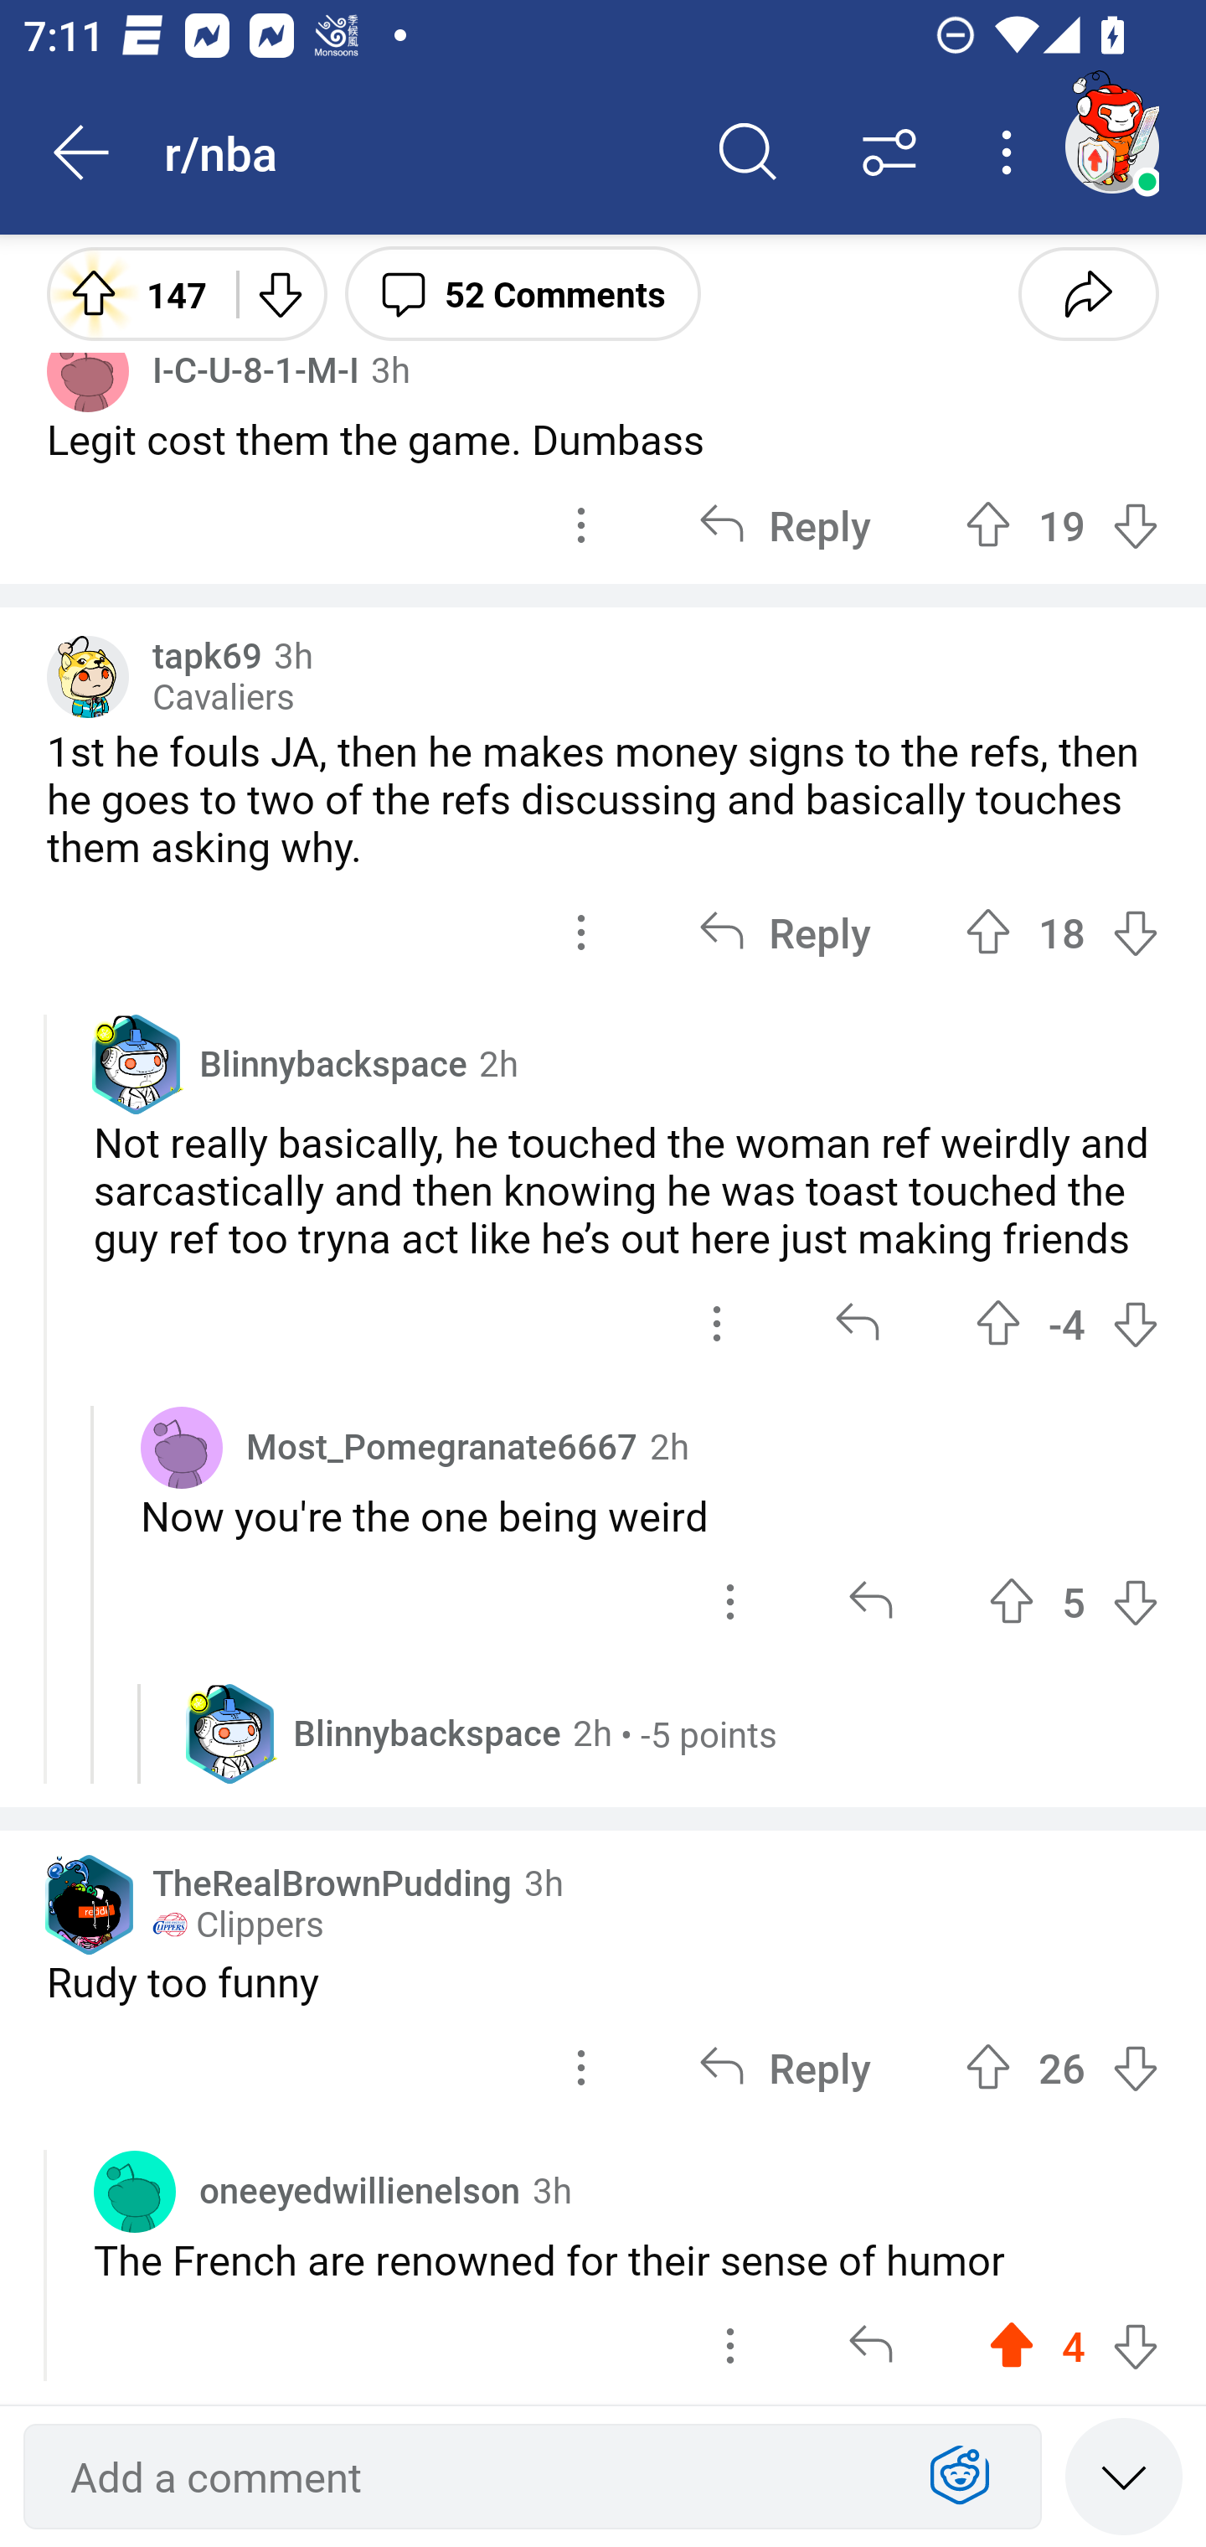  I want to click on r/nba, so click(420, 151).